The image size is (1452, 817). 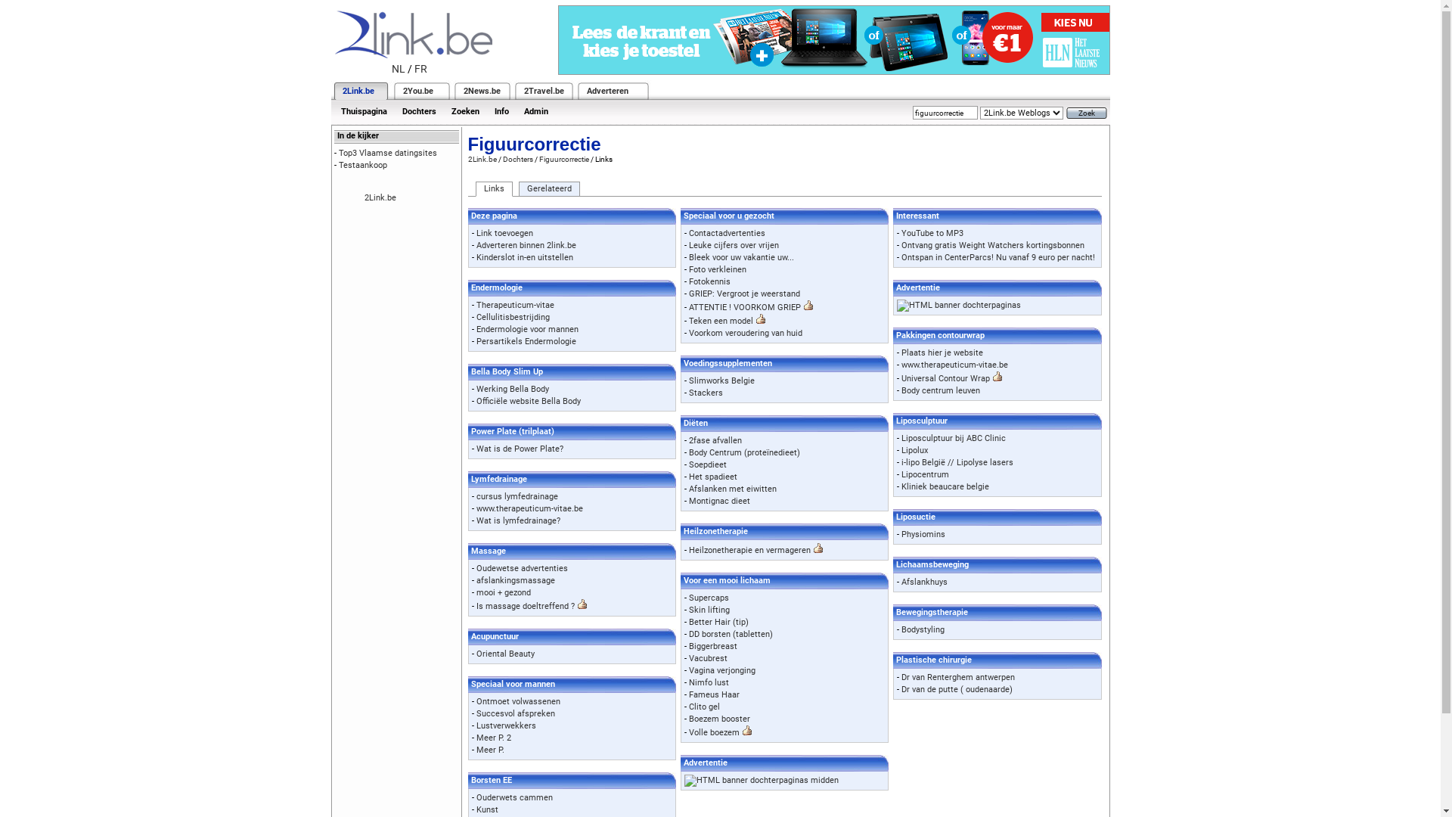 I want to click on Kliniek beaucare belgie, so click(x=945, y=487).